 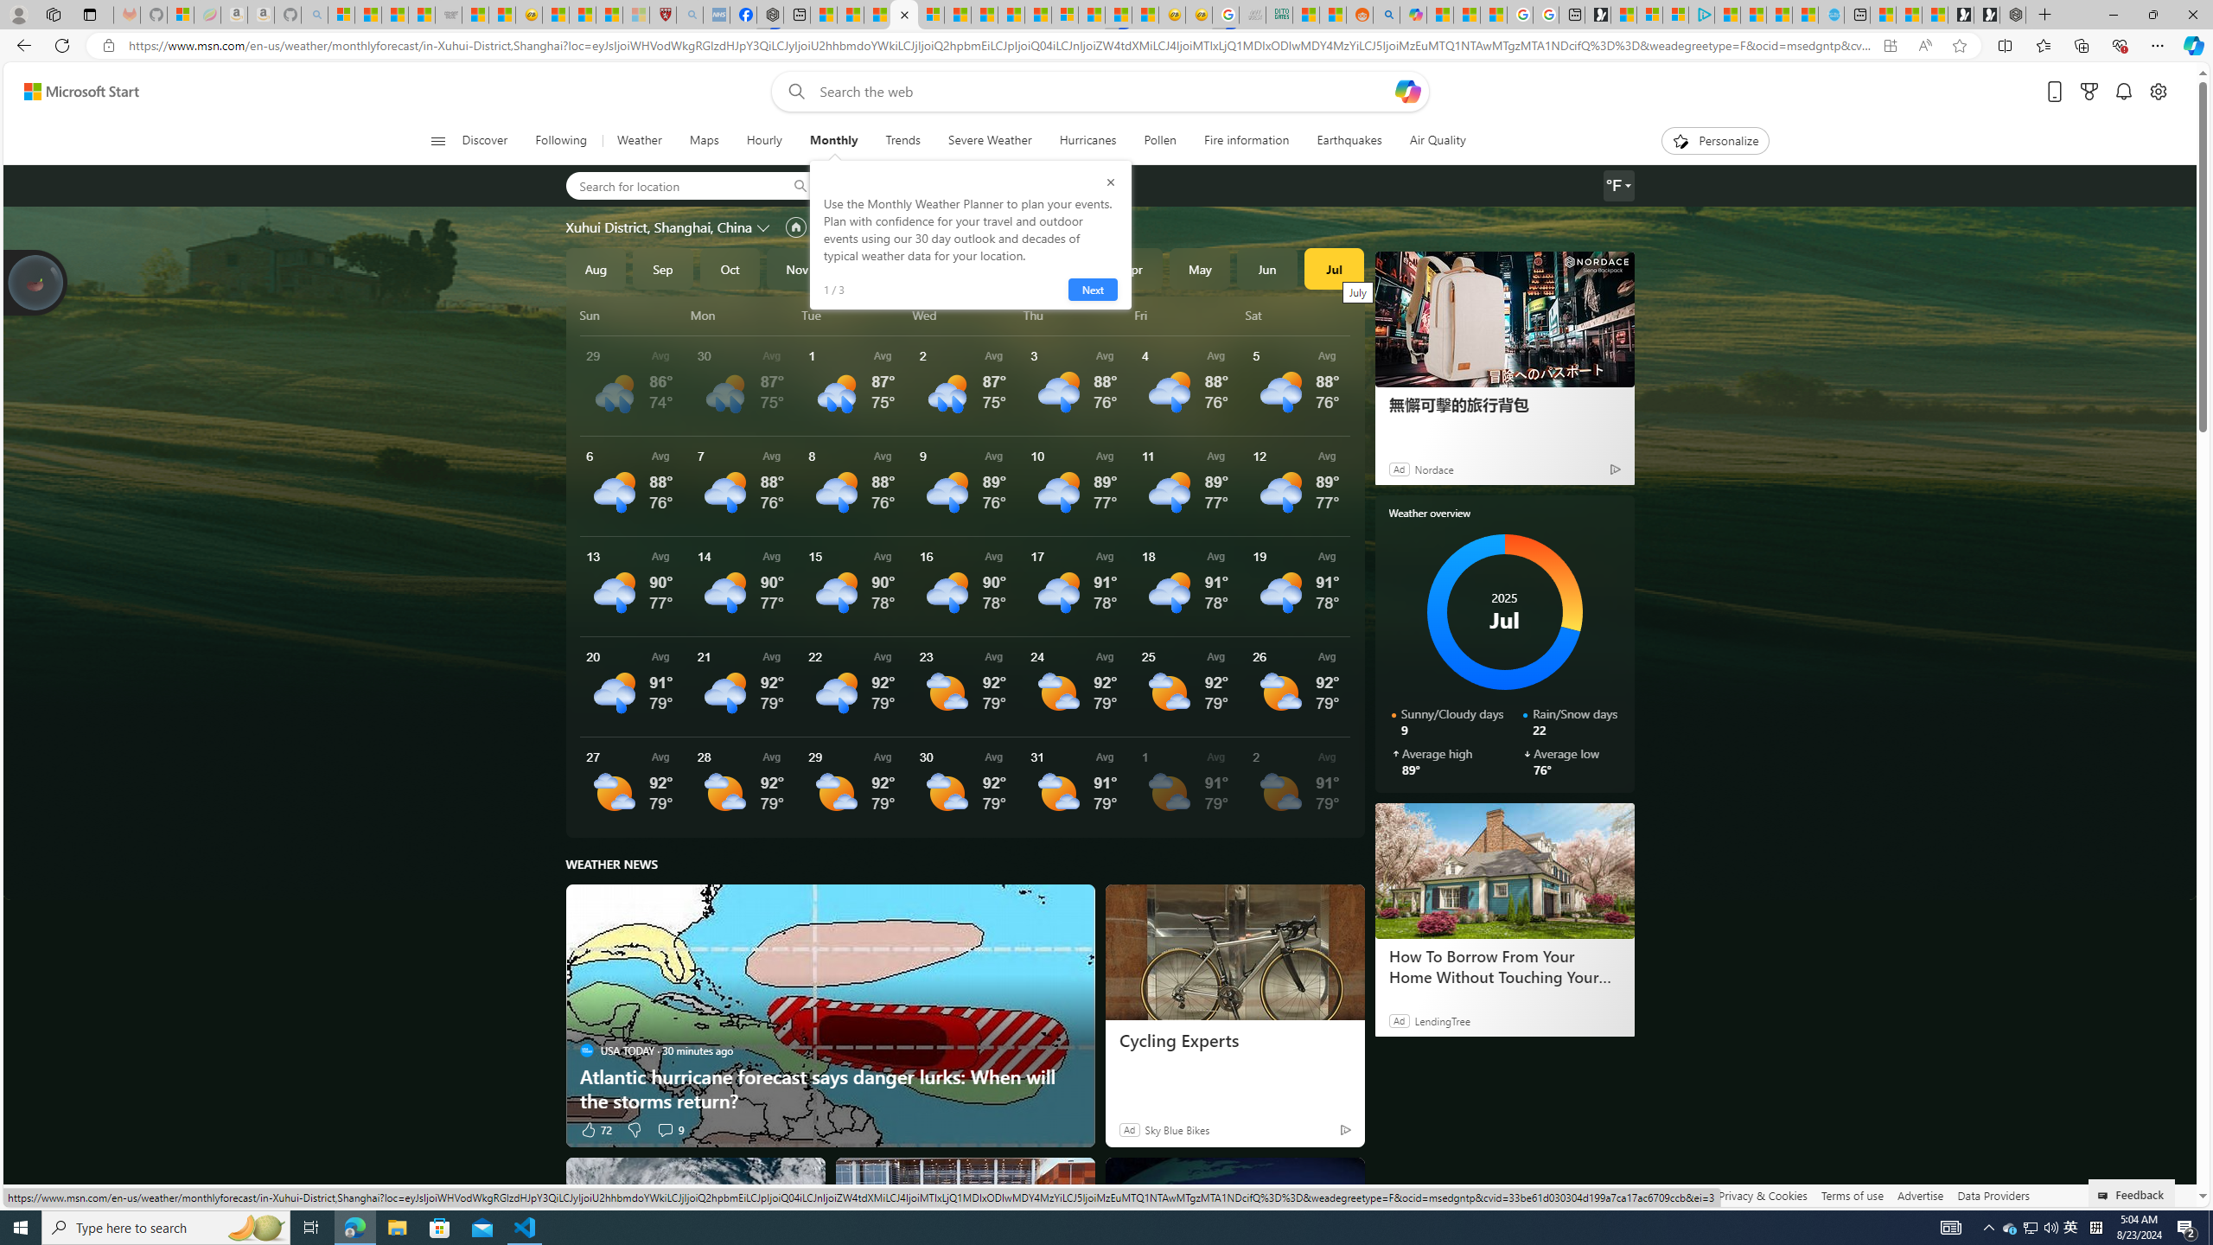 What do you see at coordinates (1267, 268) in the screenshot?
I see `Jun` at bounding box center [1267, 268].